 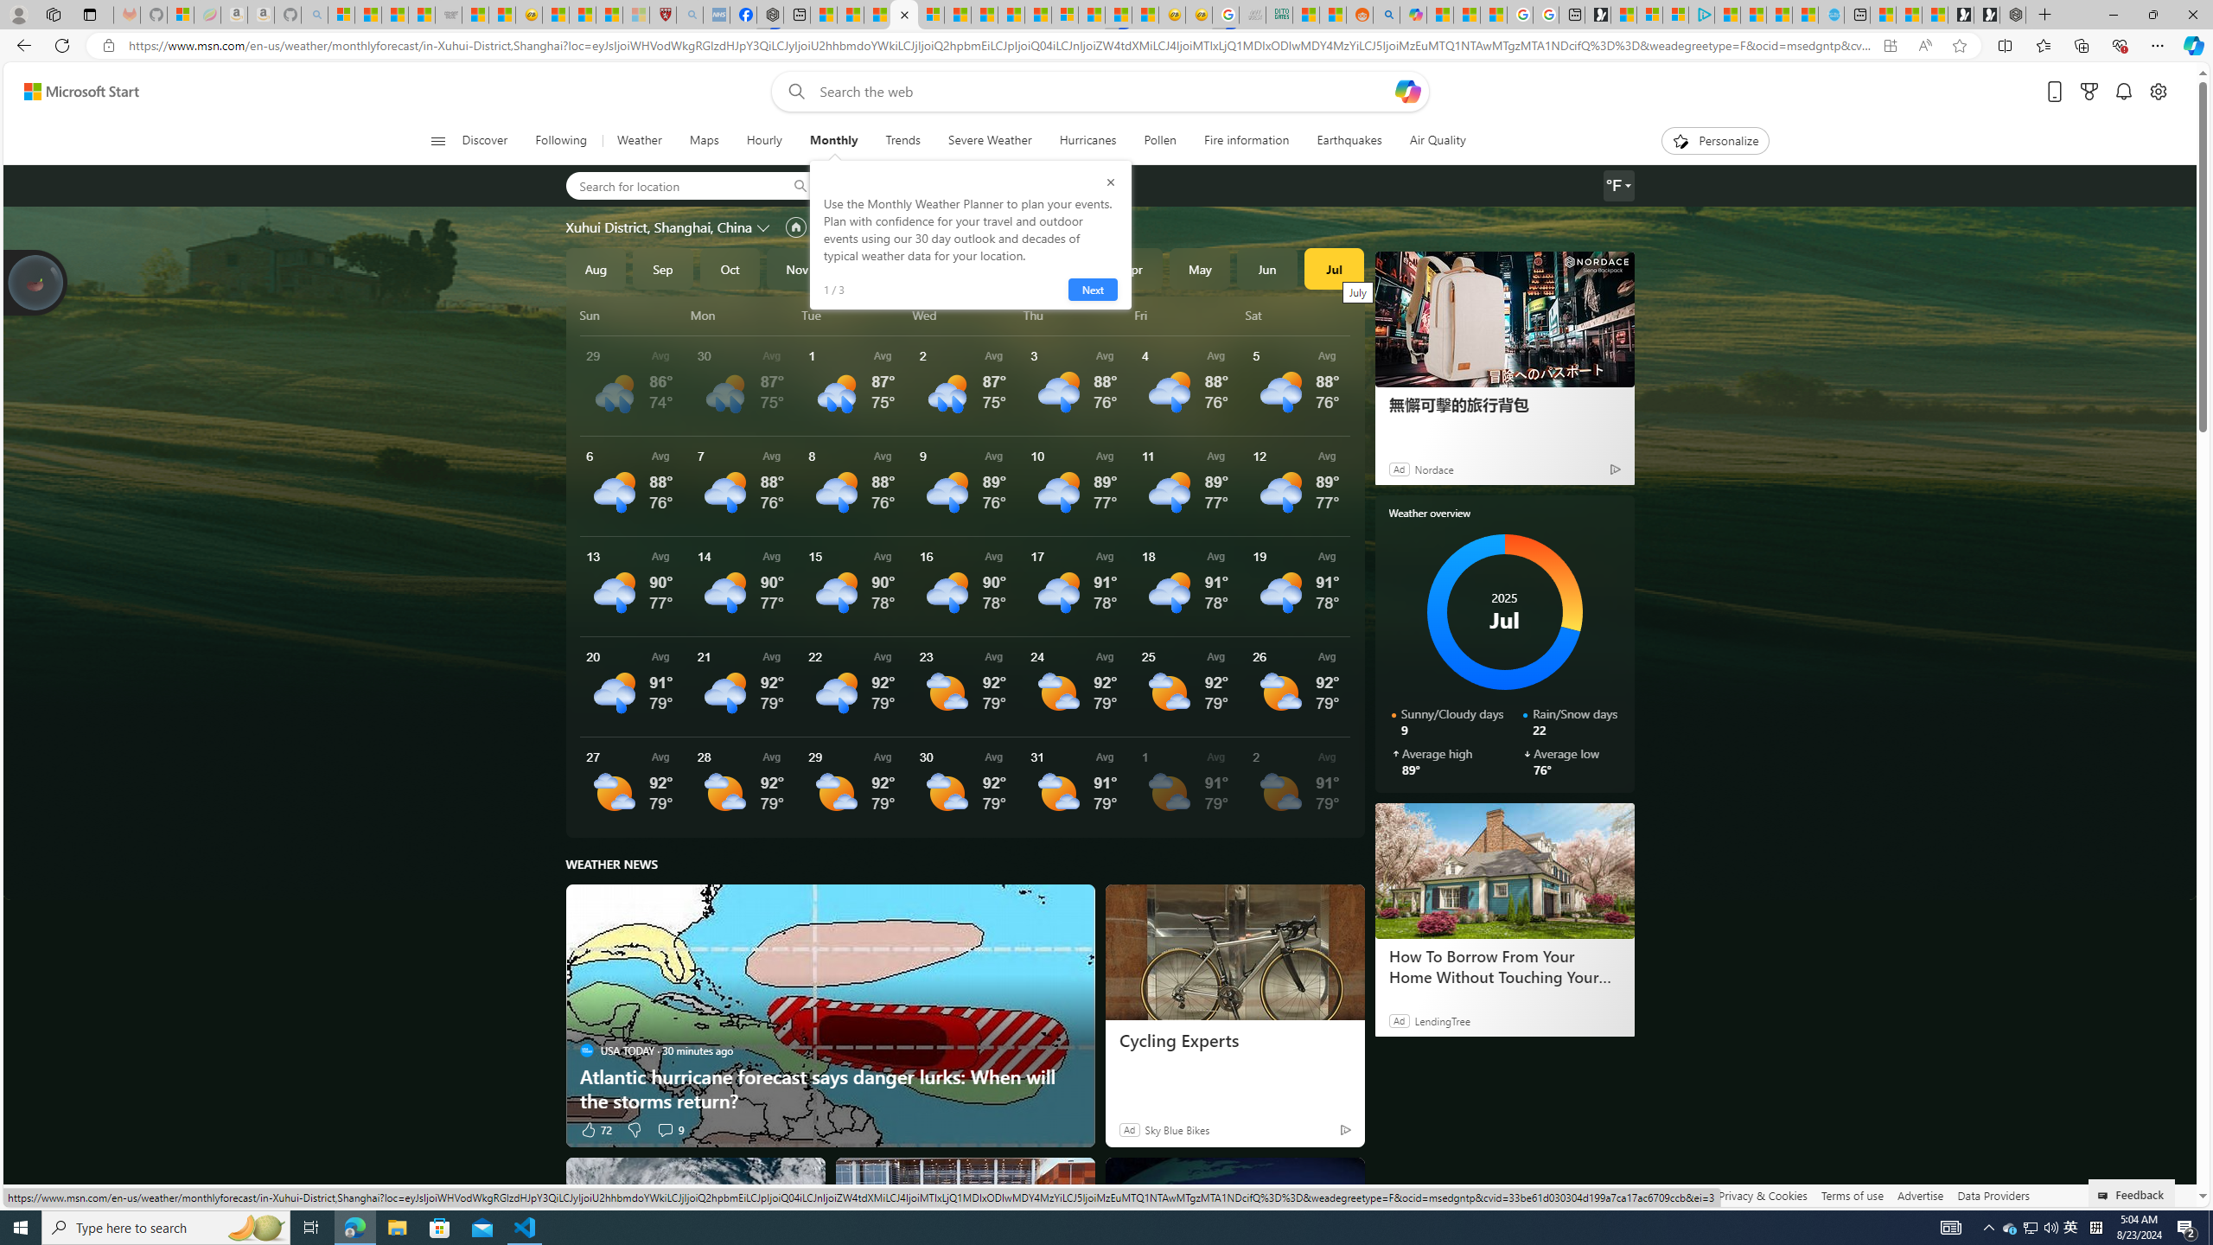 What do you see at coordinates (1267, 268) in the screenshot?
I see `Jun` at bounding box center [1267, 268].